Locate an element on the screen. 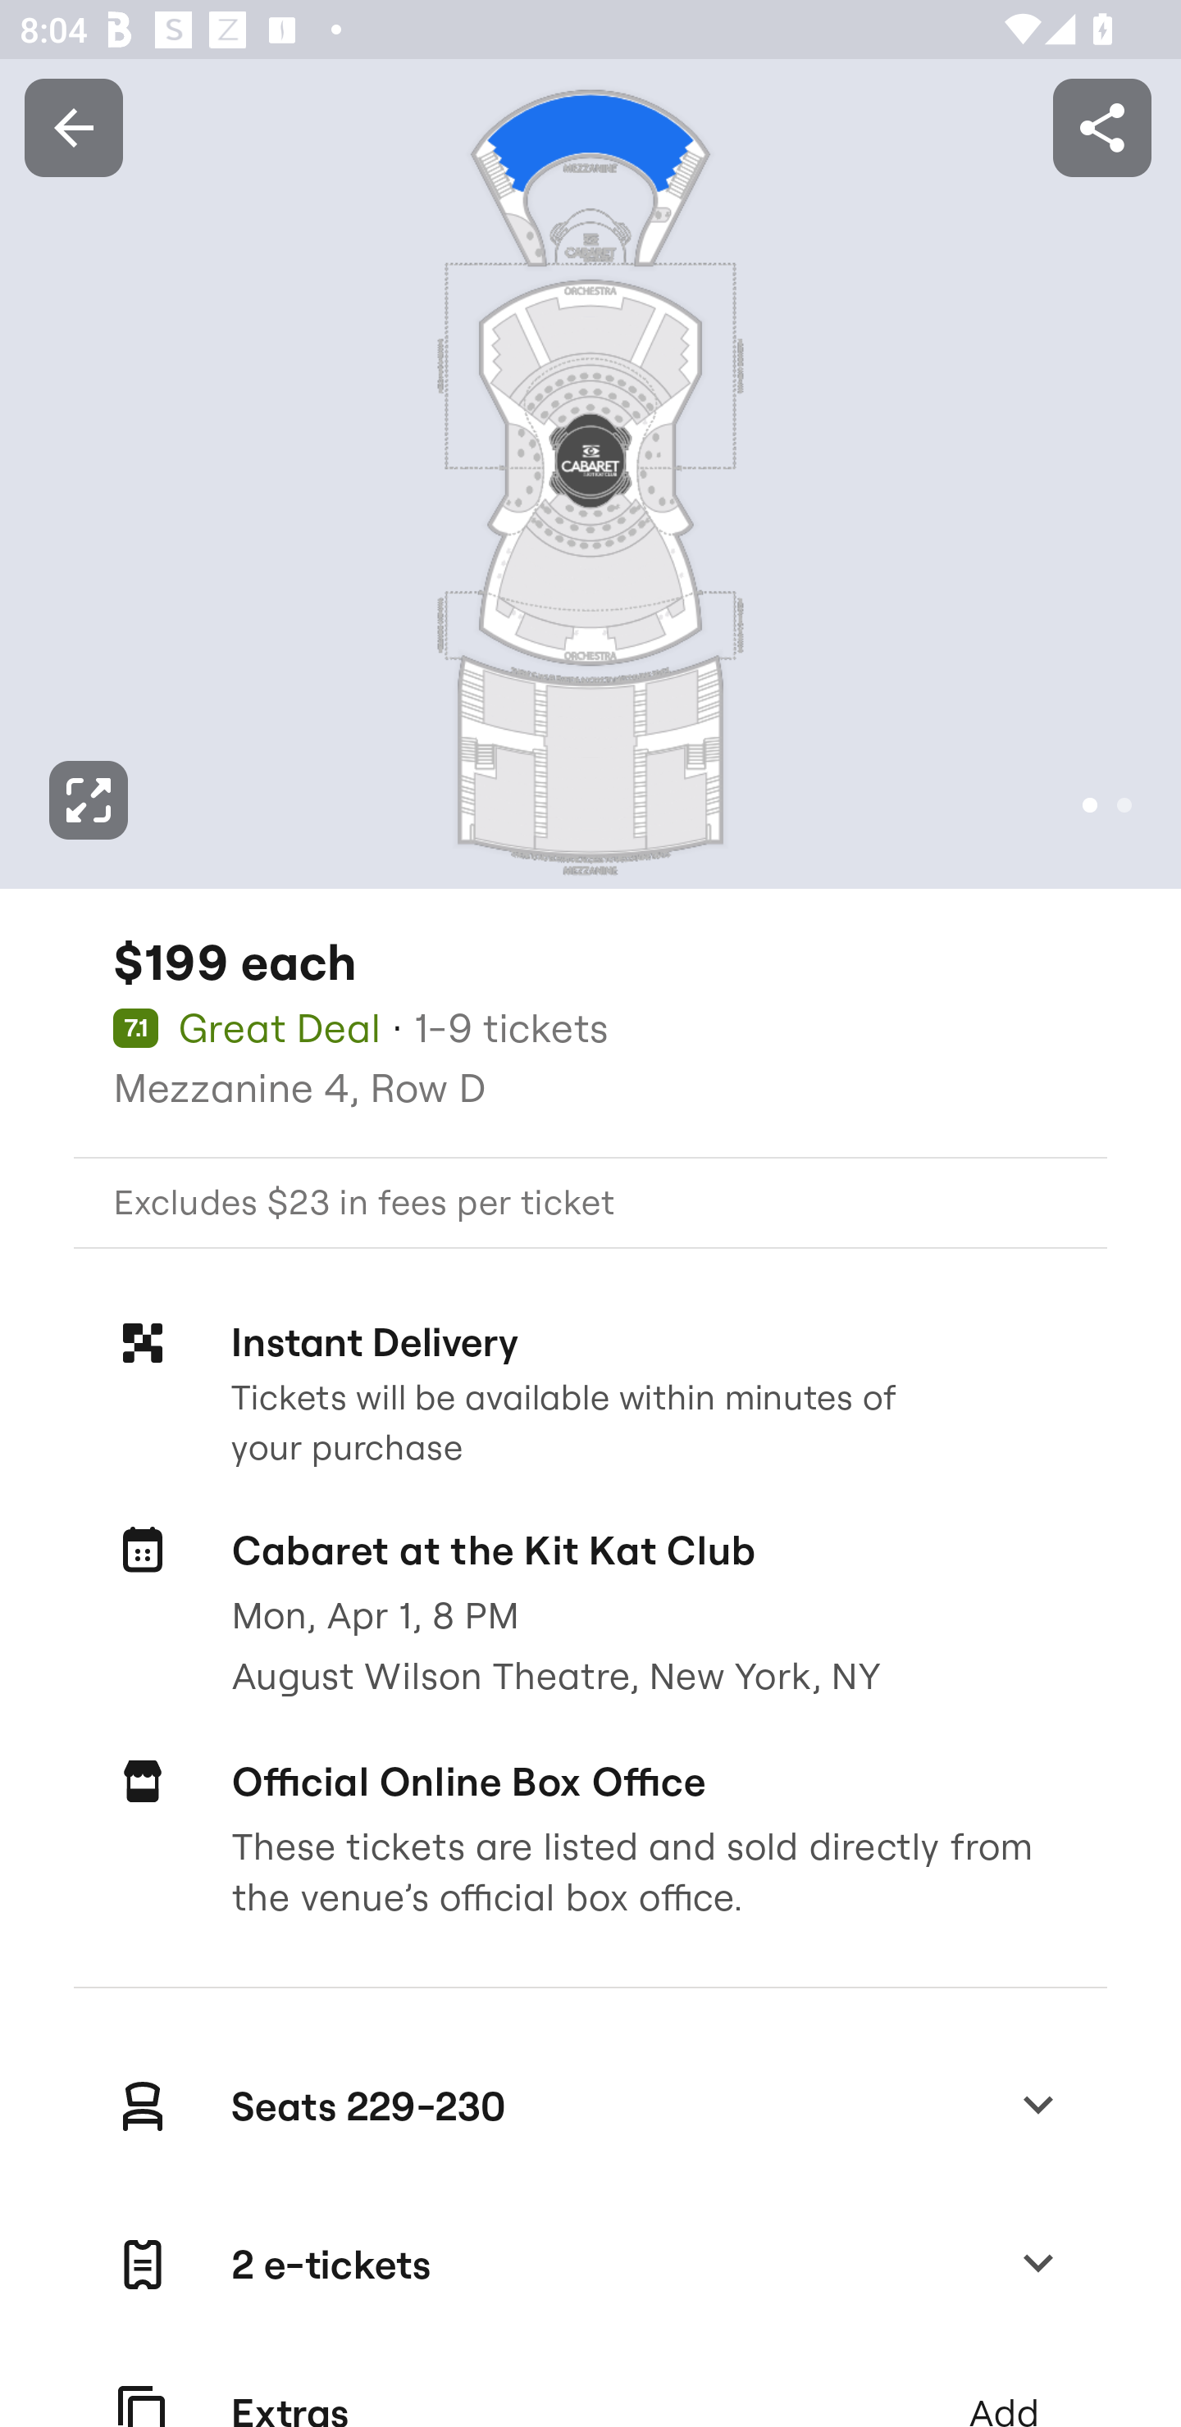 This screenshot has height=2427, width=1181. 2 e-tickets Expand to show options is located at coordinates (590, 2265).